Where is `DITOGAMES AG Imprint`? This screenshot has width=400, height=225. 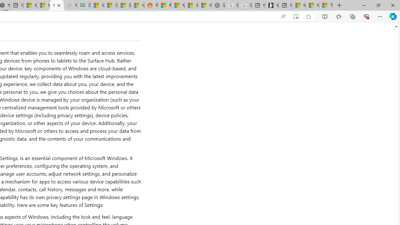 DITOGAMES AG Imprint is located at coordinates (84, 6).